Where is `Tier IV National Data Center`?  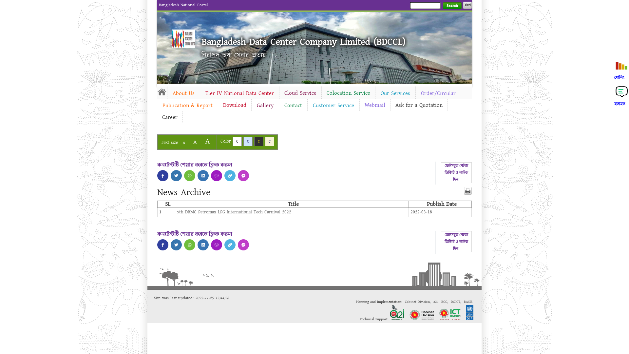 Tier IV National Data Center is located at coordinates (240, 93).